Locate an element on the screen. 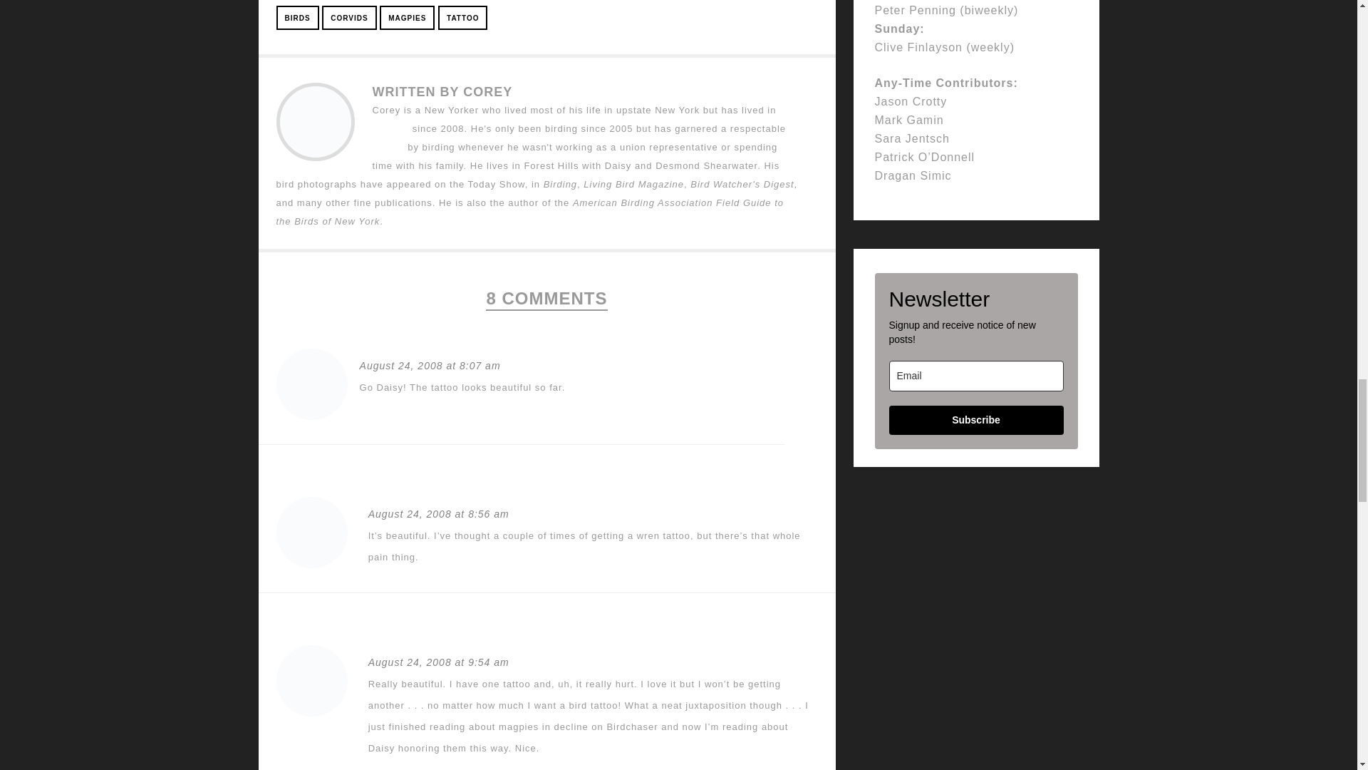 The height and width of the screenshot is (770, 1368). CORVIDS is located at coordinates (349, 17).